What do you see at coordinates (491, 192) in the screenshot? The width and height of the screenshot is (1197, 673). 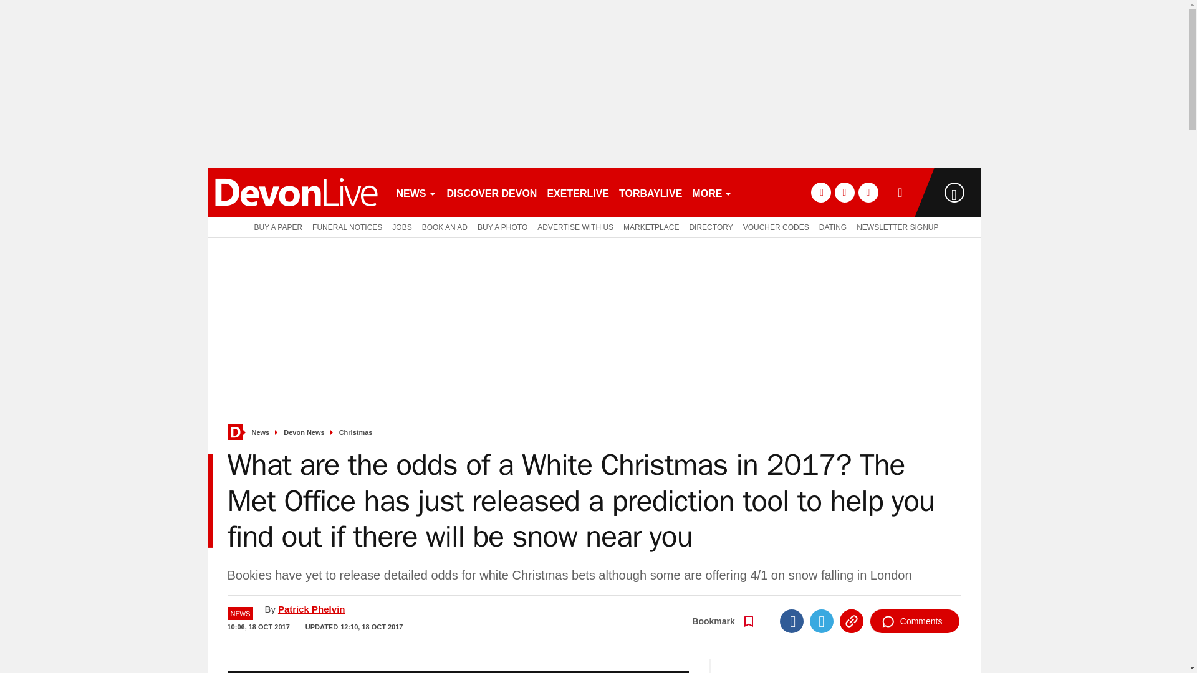 I see `DISCOVER DEVON` at bounding box center [491, 192].